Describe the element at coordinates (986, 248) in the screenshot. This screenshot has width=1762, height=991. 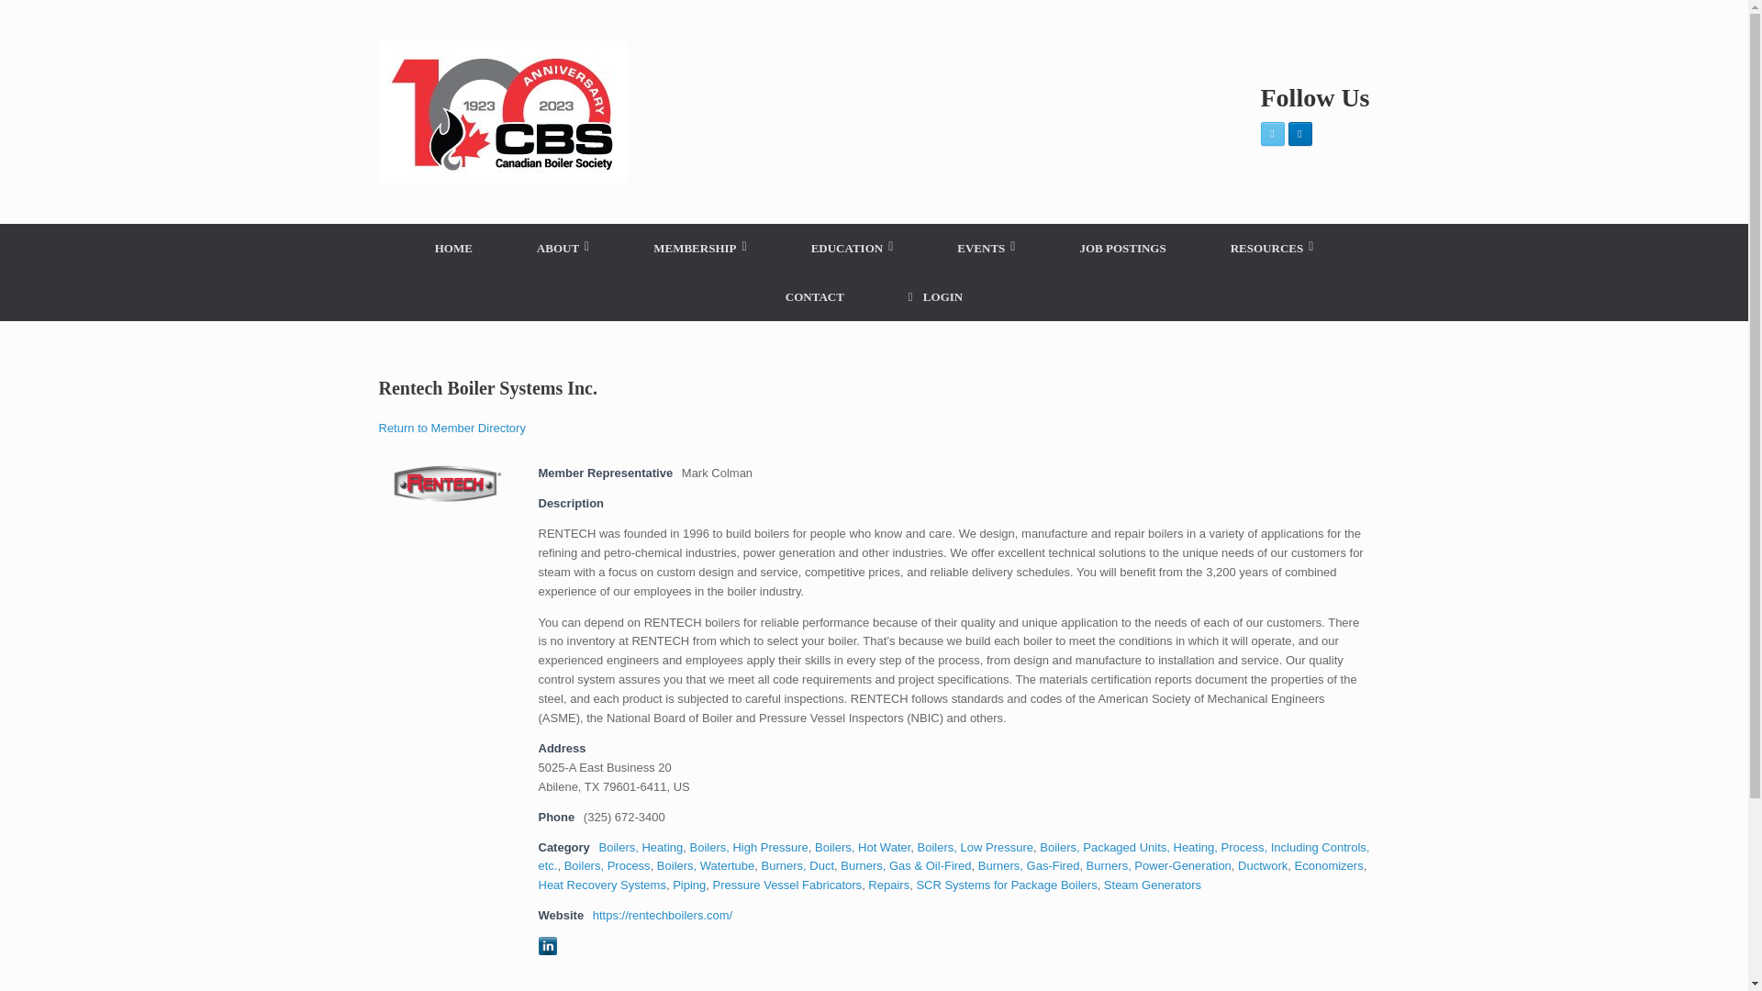
I see `EVENTS` at that location.